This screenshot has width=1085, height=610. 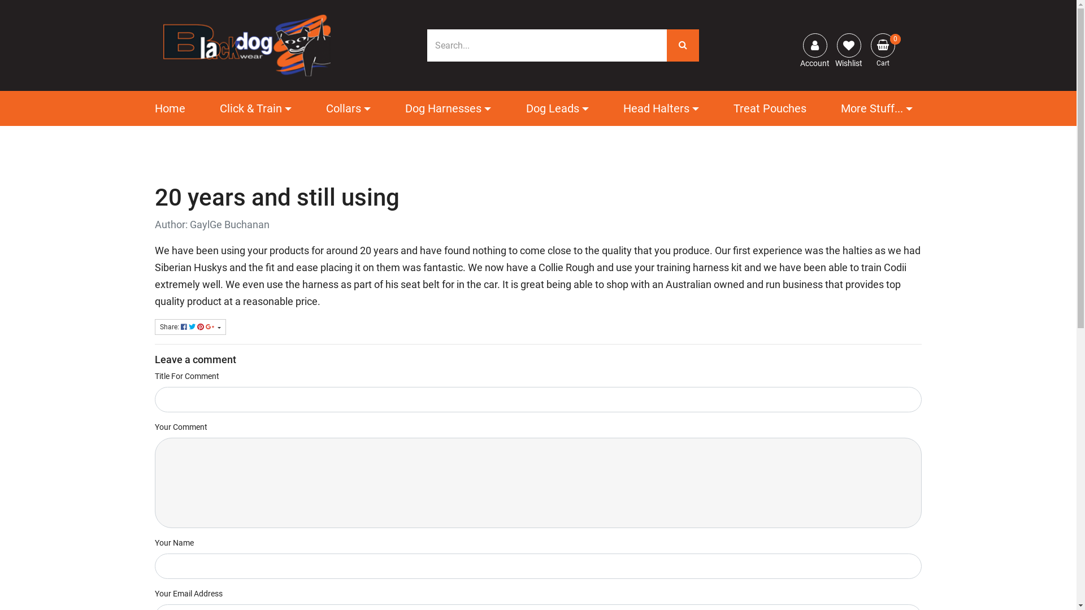 What do you see at coordinates (255, 108) in the screenshot?
I see `Click & Train` at bounding box center [255, 108].